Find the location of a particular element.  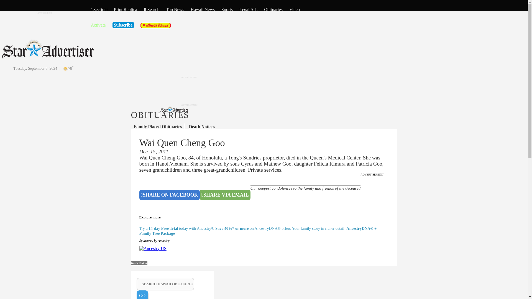

Activate is located at coordinates (98, 25).